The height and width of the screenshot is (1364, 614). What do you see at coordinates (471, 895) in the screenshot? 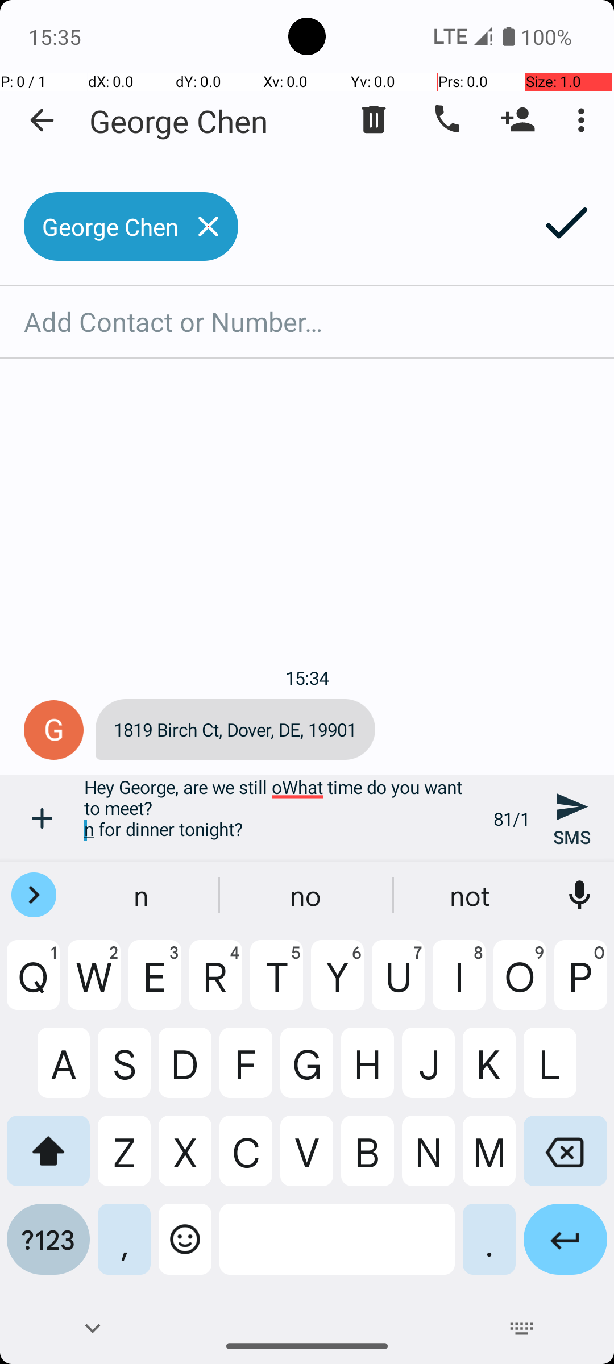
I see `not` at bounding box center [471, 895].